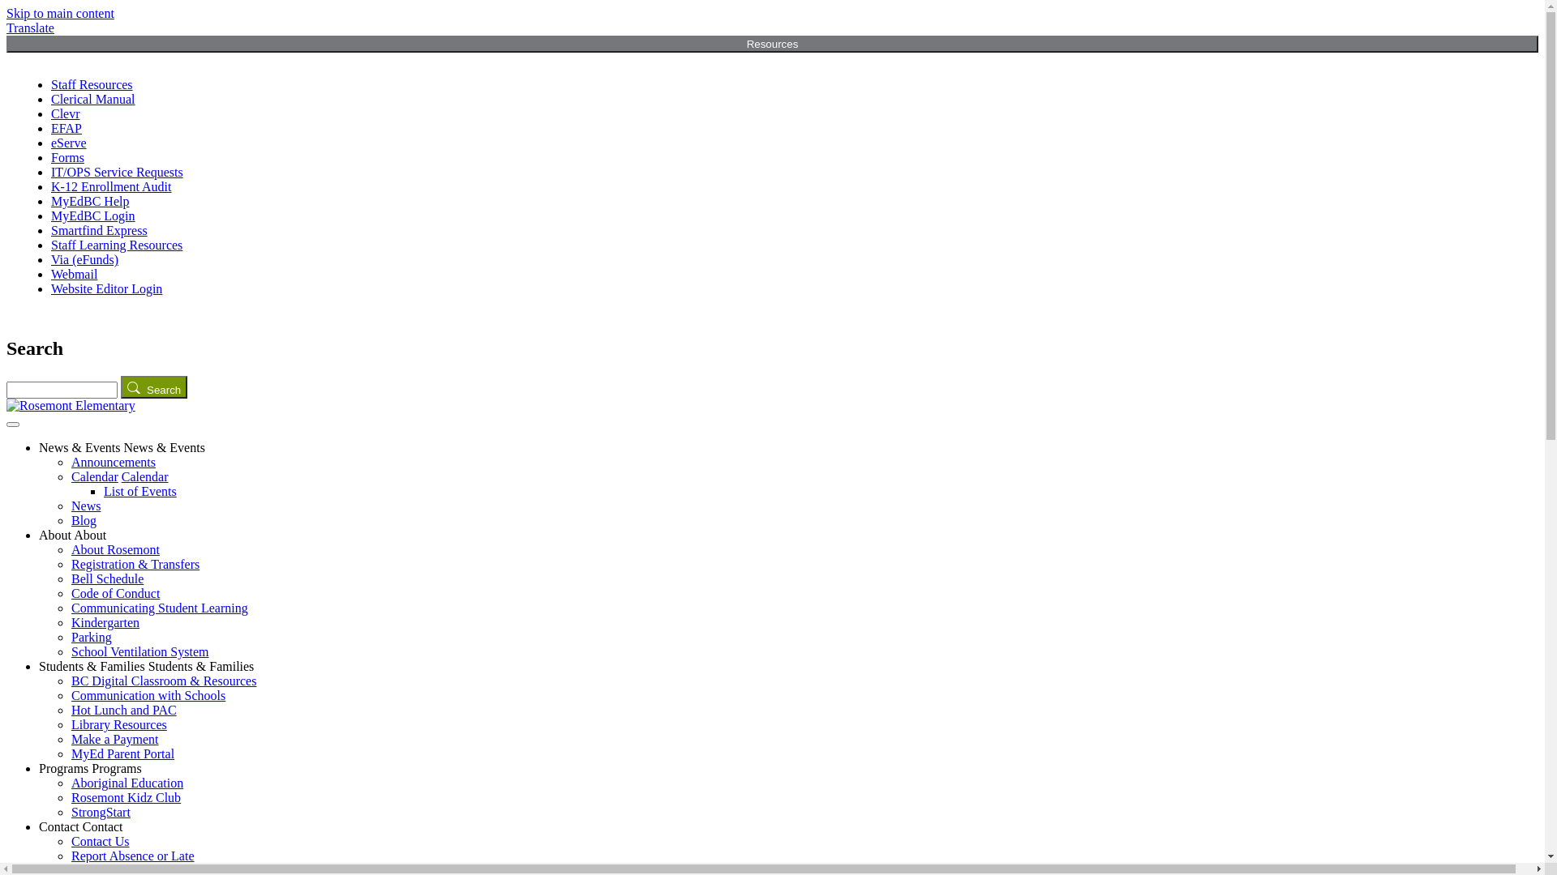  Describe the element at coordinates (84, 520) in the screenshot. I see `Blog` at that location.